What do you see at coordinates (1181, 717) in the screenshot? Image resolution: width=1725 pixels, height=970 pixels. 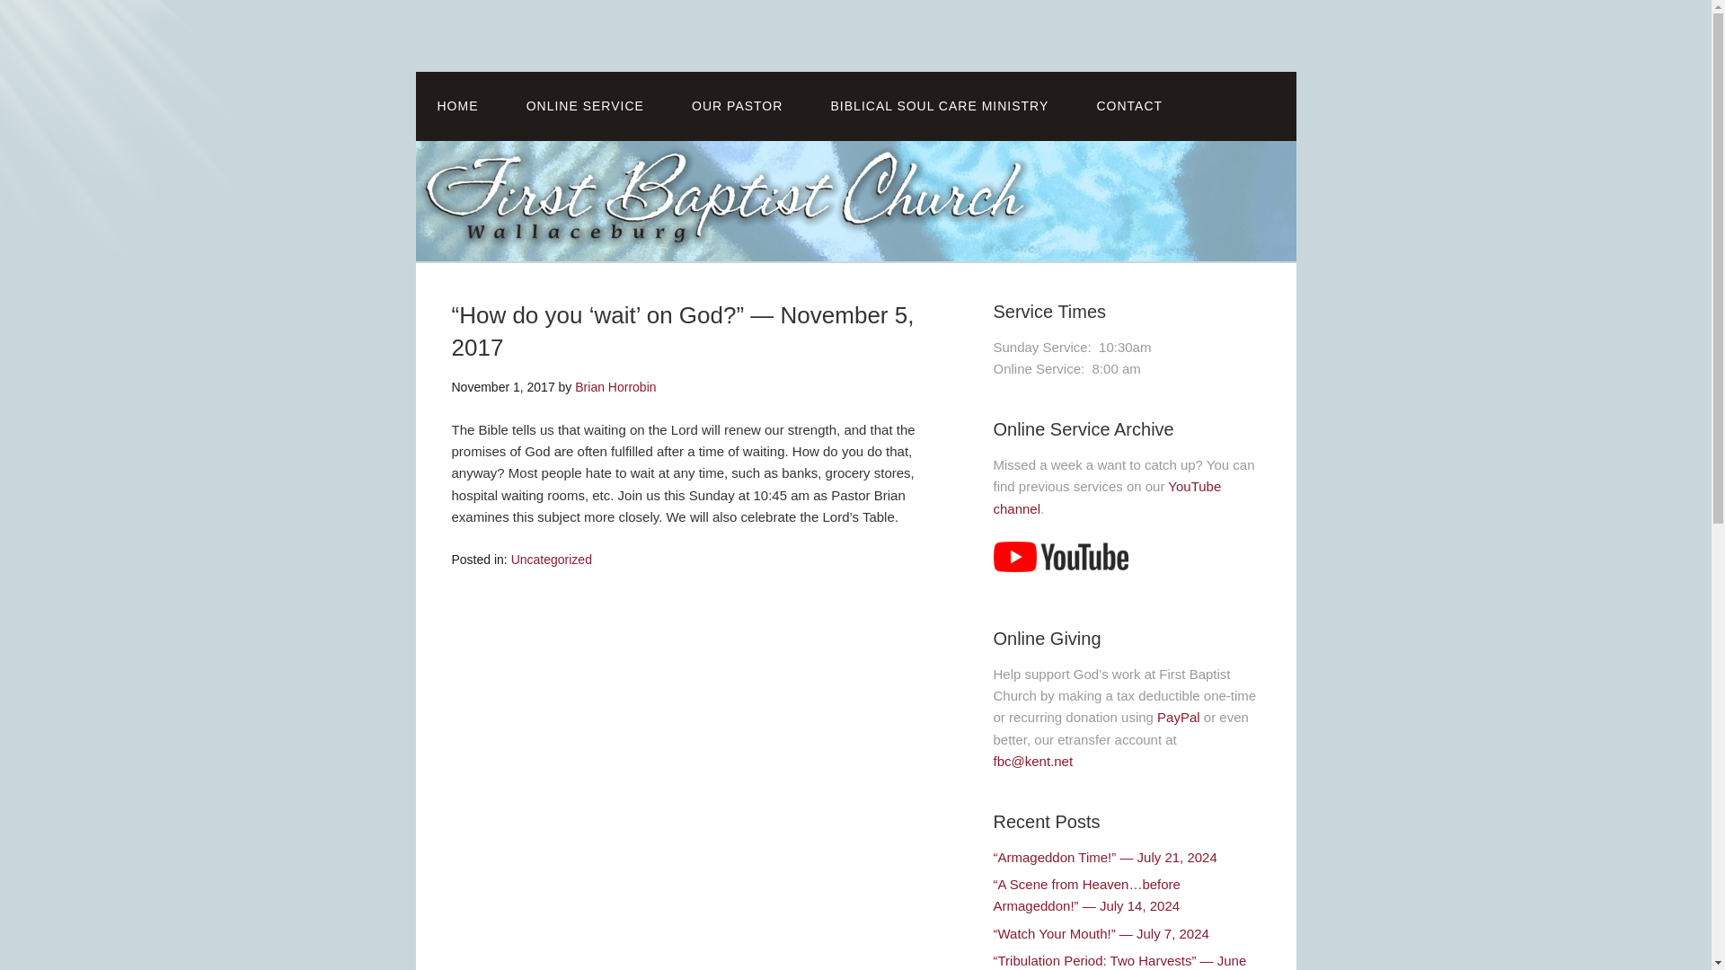 I see `PayPal ` at bounding box center [1181, 717].